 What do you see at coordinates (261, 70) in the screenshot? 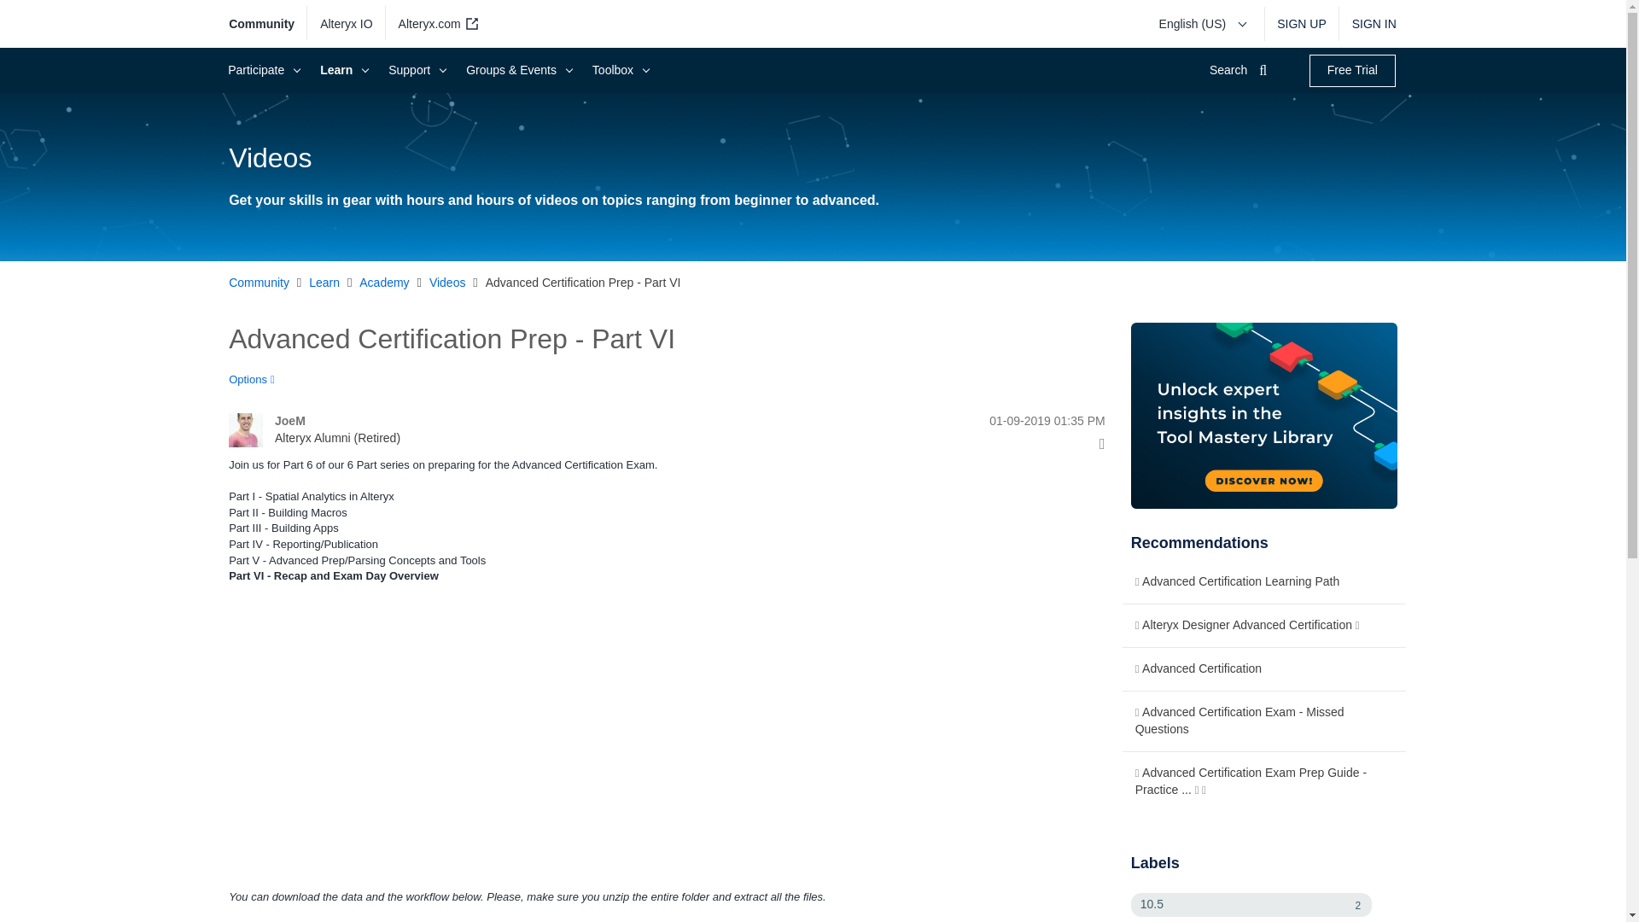
I see `Participate` at bounding box center [261, 70].